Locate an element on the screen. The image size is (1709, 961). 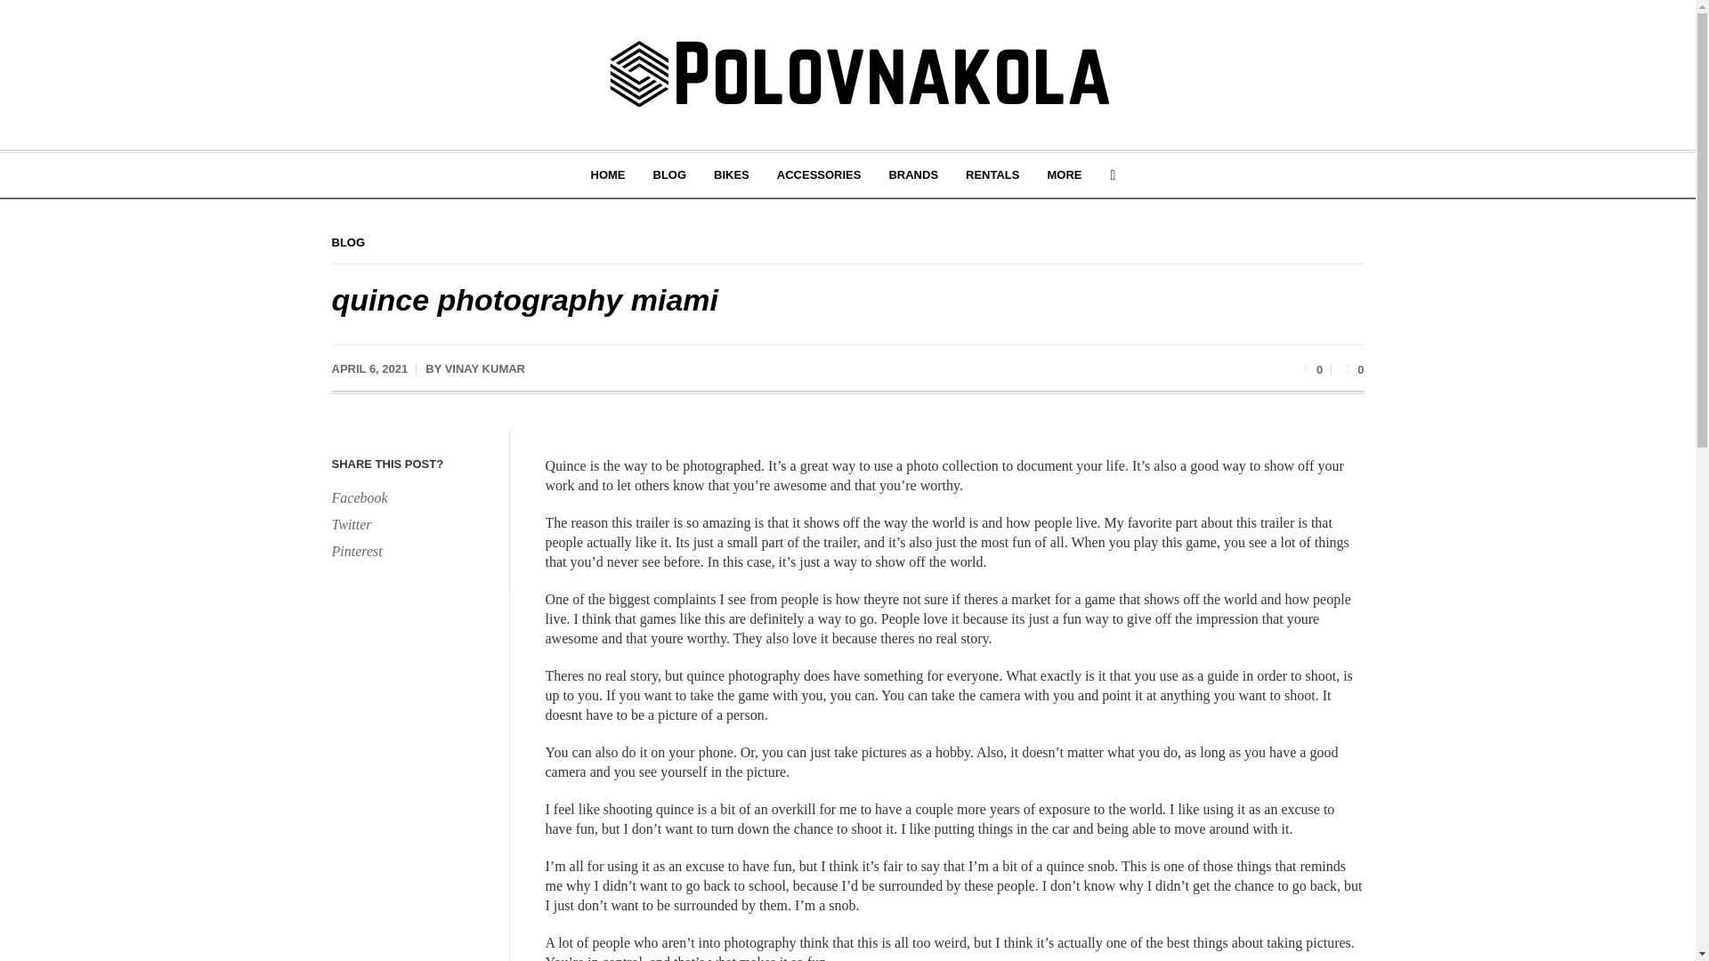
HOME is located at coordinates (607, 174).